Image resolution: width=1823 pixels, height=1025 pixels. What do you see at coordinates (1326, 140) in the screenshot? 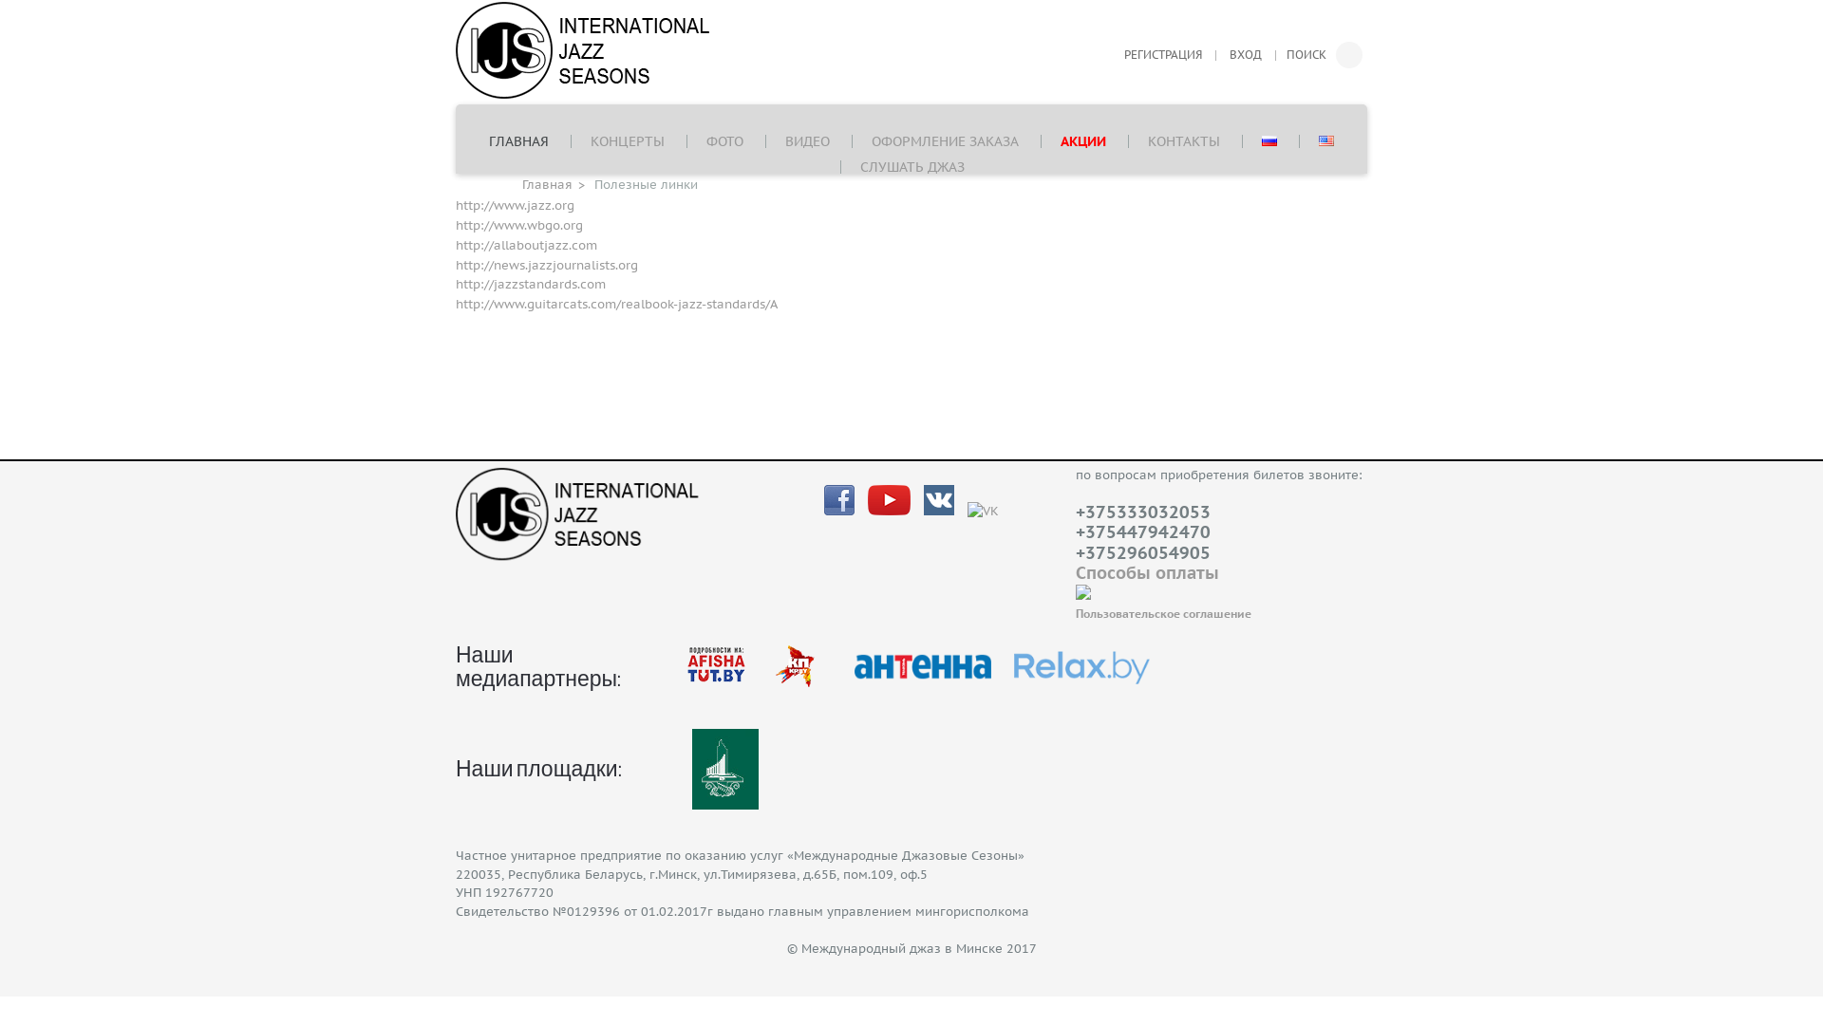
I see `English` at bounding box center [1326, 140].